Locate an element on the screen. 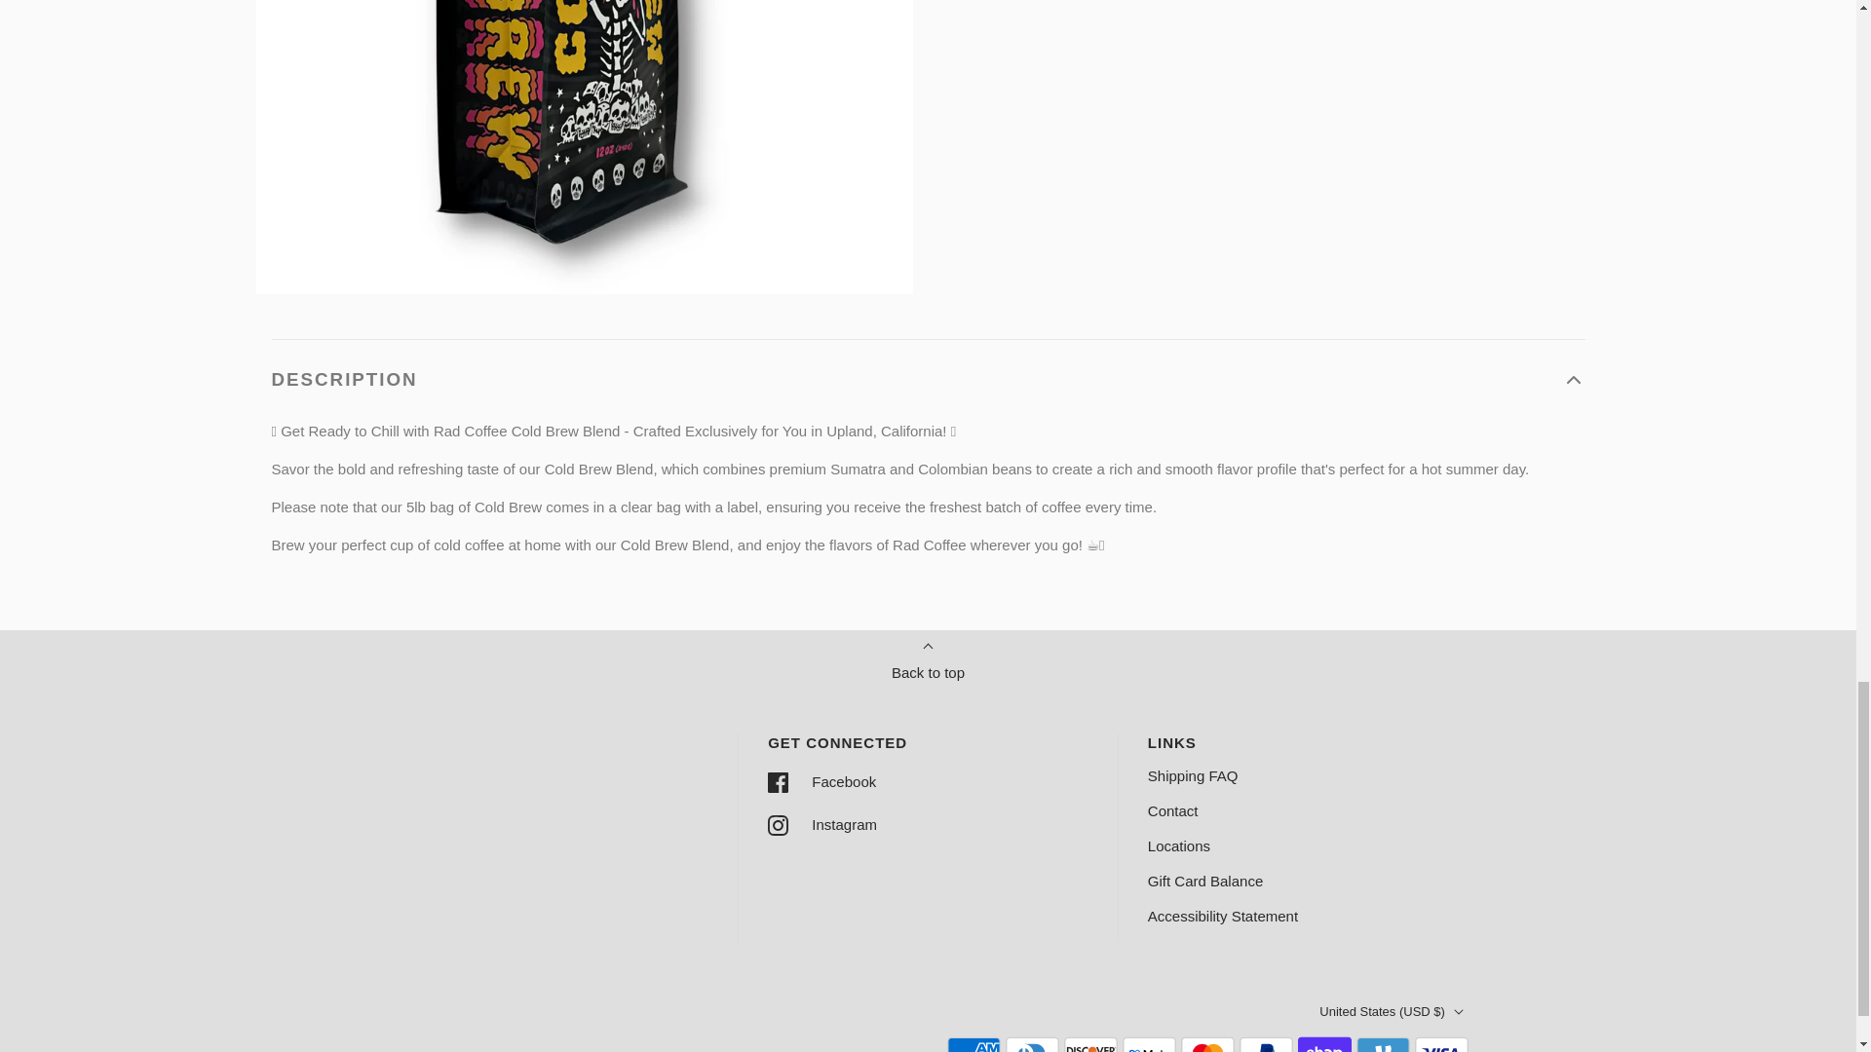 This screenshot has height=1052, width=1871. Diners Club is located at coordinates (1032, 1042).